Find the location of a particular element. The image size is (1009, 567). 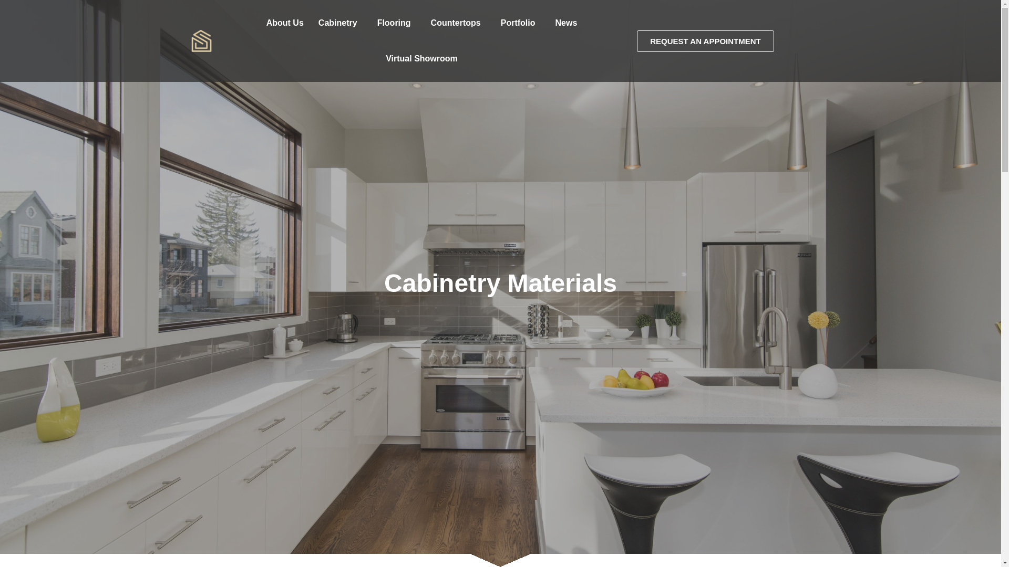

Cabinetry is located at coordinates (341, 49).